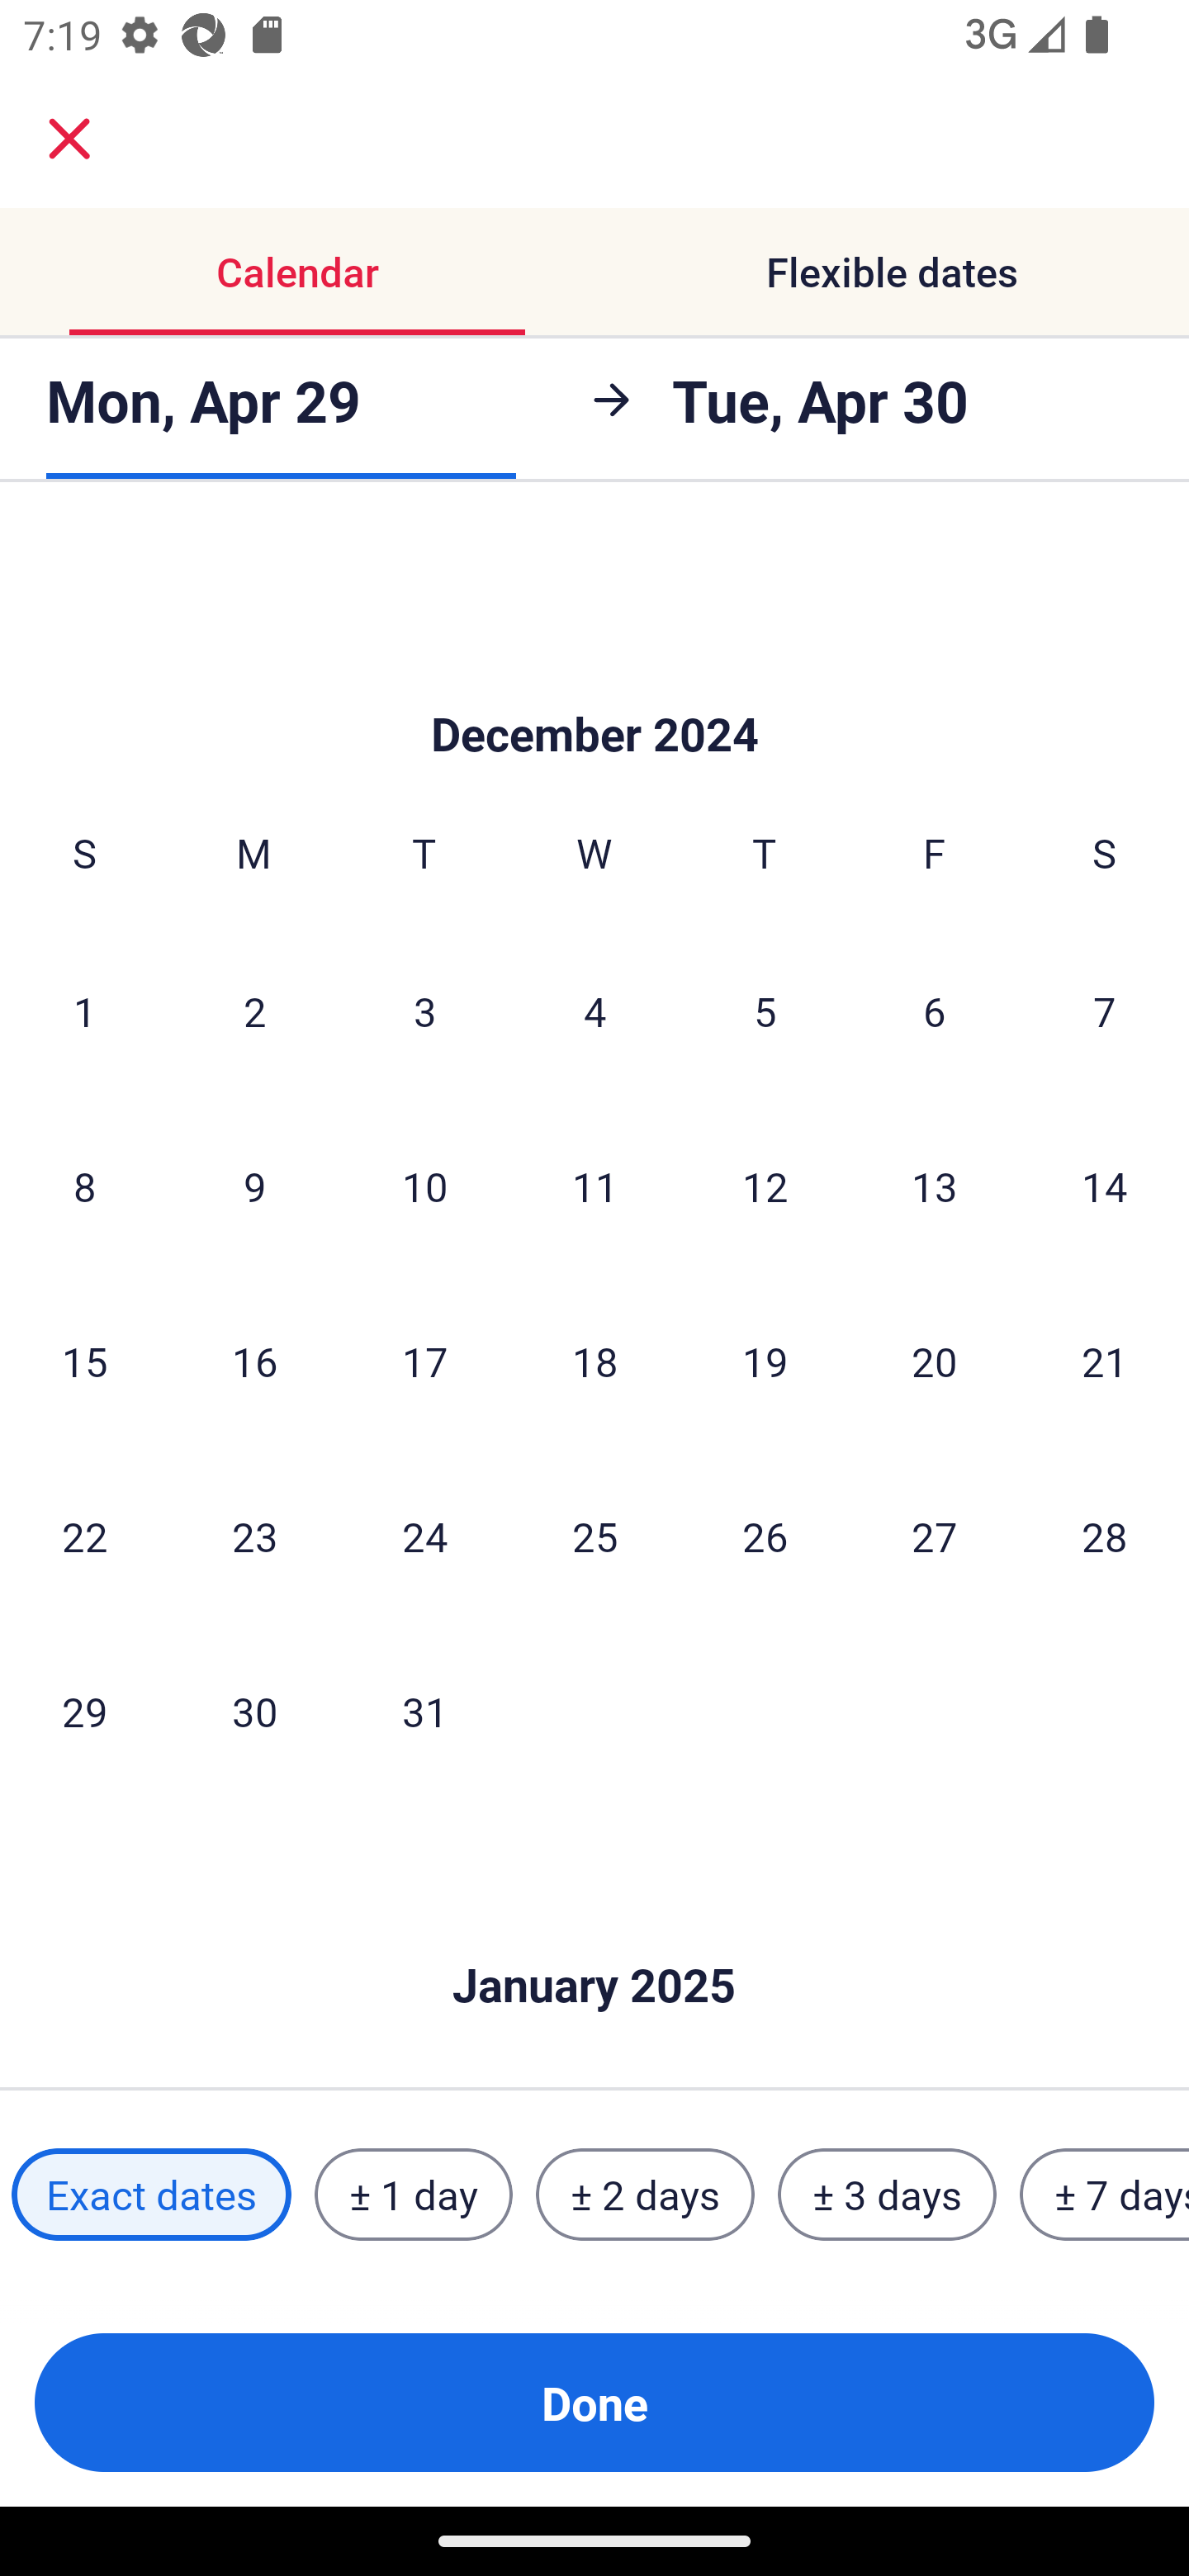 The image size is (1189, 2576). Describe the element at coordinates (892, 271) in the screenshot. I see `Flexible dates` at that location.